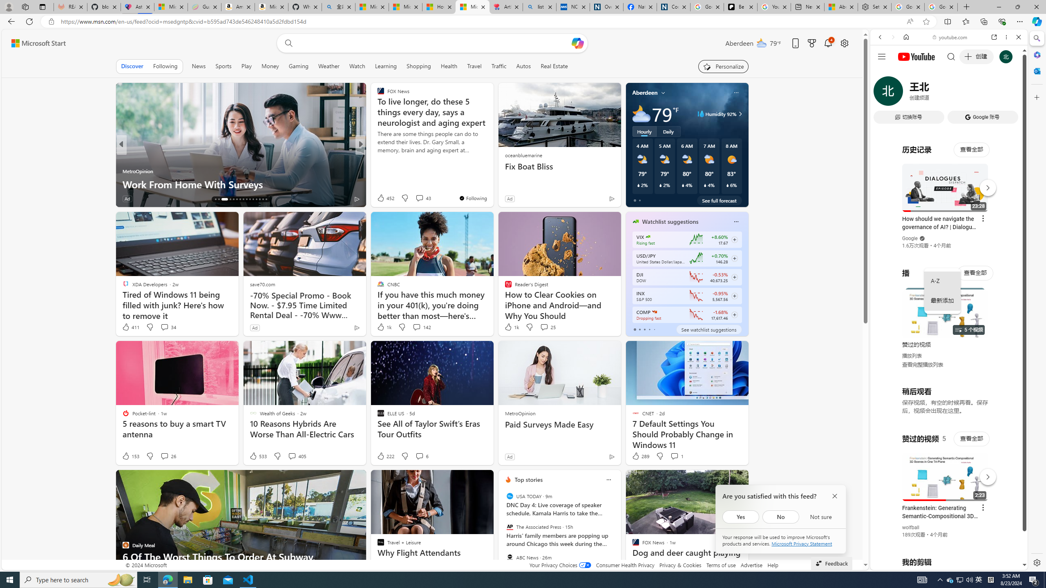 Image resolution: width=1046 pixels, height=588 pixels. I want to click on No, so click(780, 517).